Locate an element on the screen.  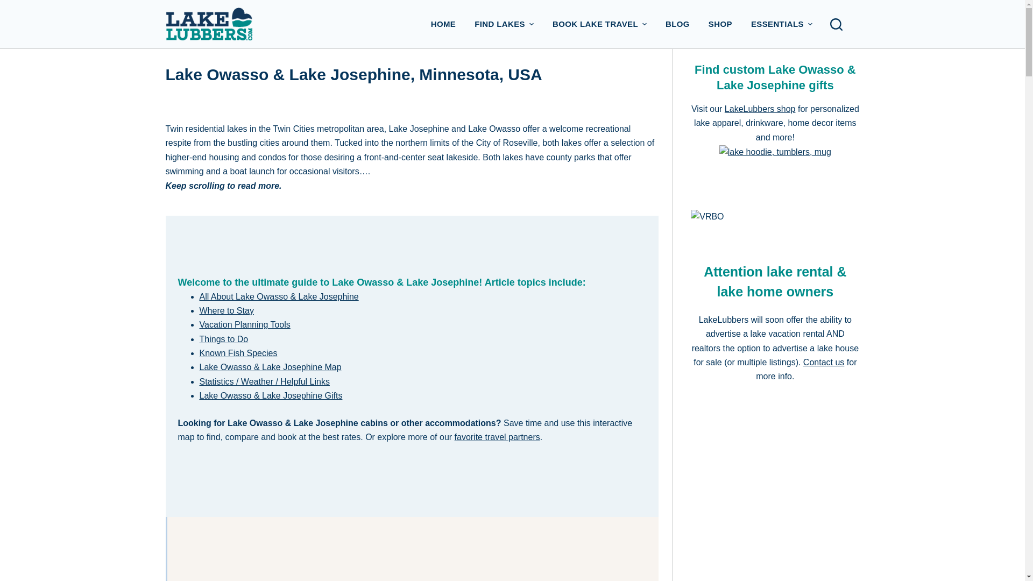
Skip to content is located at coordinates (11, 5).